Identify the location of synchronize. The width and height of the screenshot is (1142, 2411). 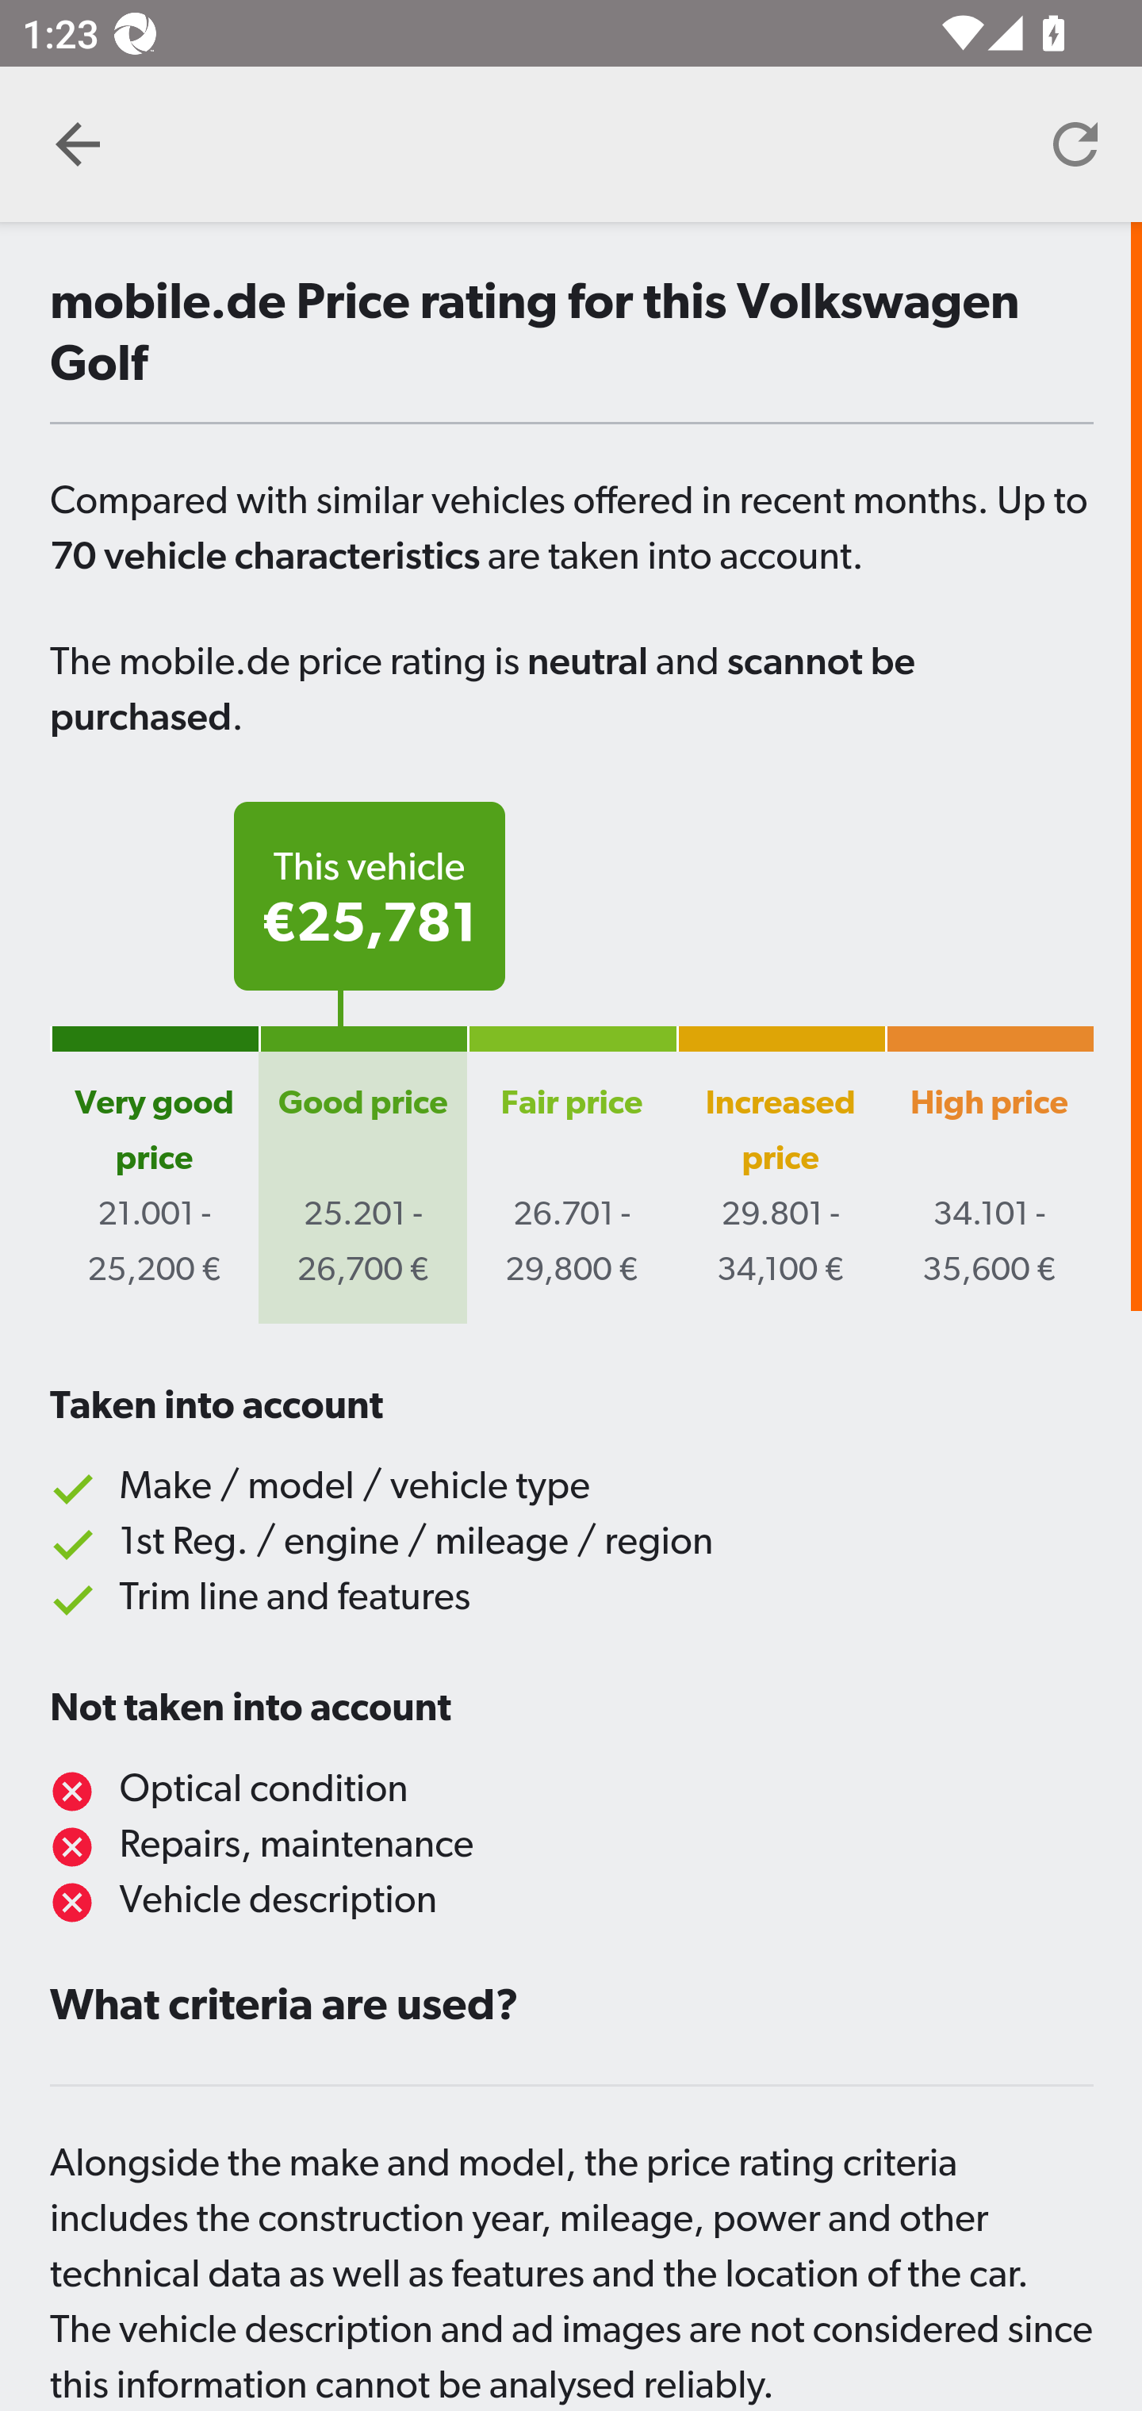
(1075, 144).